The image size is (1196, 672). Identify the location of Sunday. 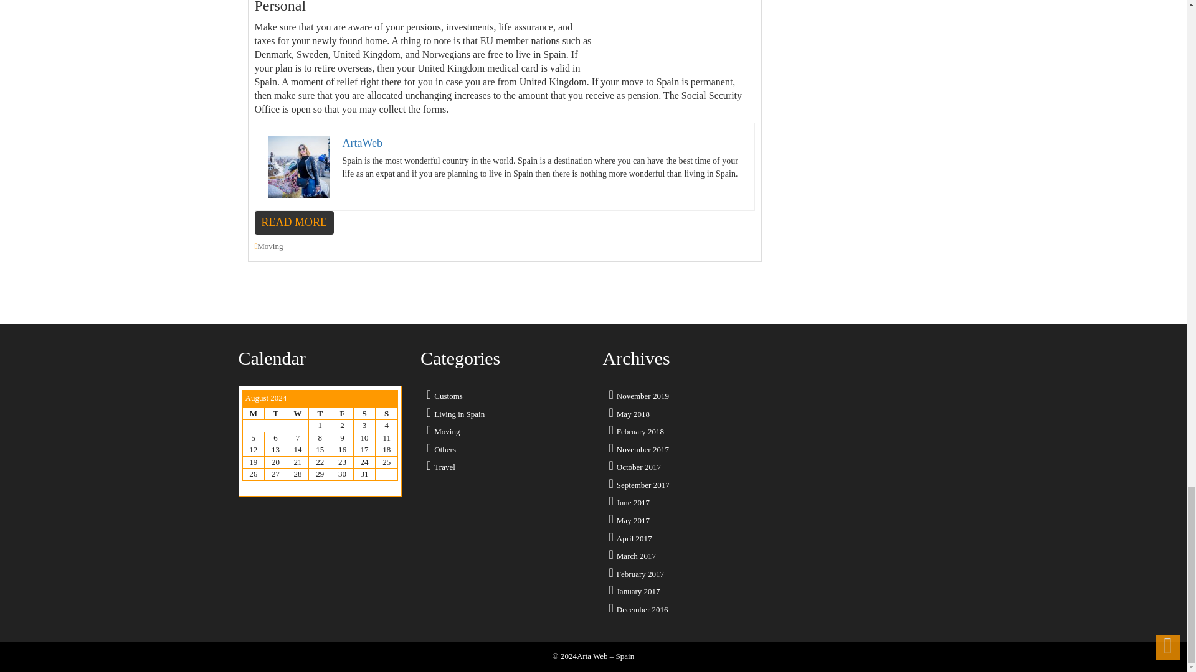
(386, 413).